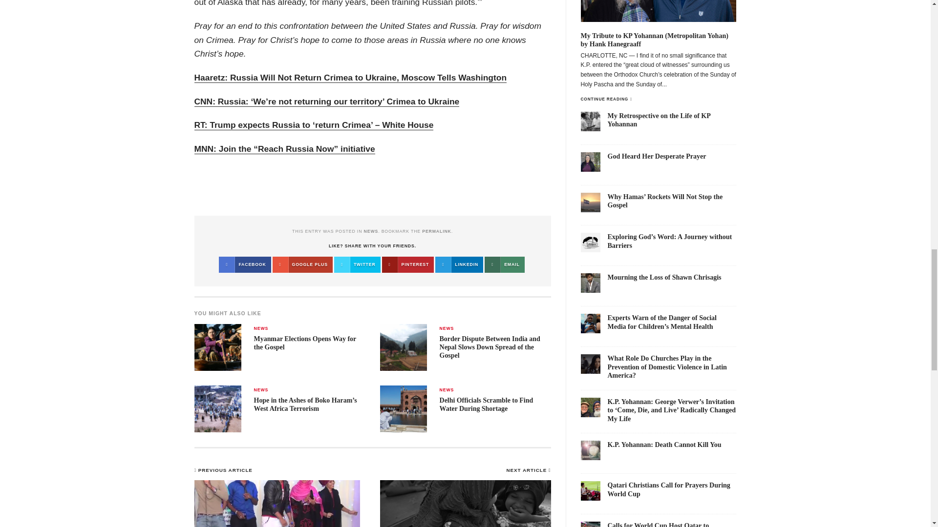  I want to click on EMAIL, so click(504, 264).